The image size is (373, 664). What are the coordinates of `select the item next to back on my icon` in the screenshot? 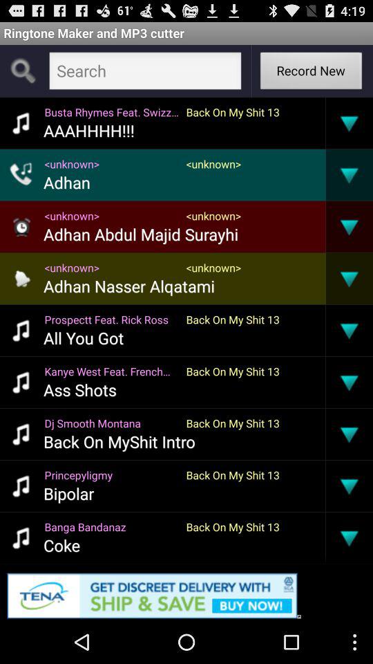 It's located at (80, 389).